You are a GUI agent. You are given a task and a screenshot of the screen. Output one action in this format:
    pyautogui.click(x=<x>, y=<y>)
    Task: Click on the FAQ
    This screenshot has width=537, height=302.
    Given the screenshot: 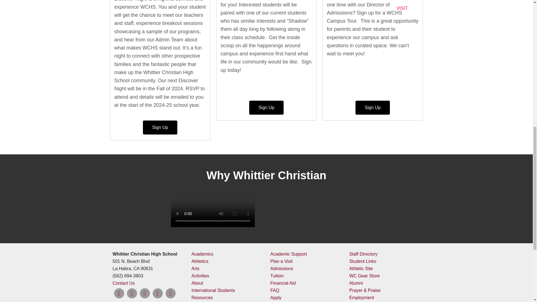 What is the action you would take?
    pyautogui.click(x=275, y=290)
    